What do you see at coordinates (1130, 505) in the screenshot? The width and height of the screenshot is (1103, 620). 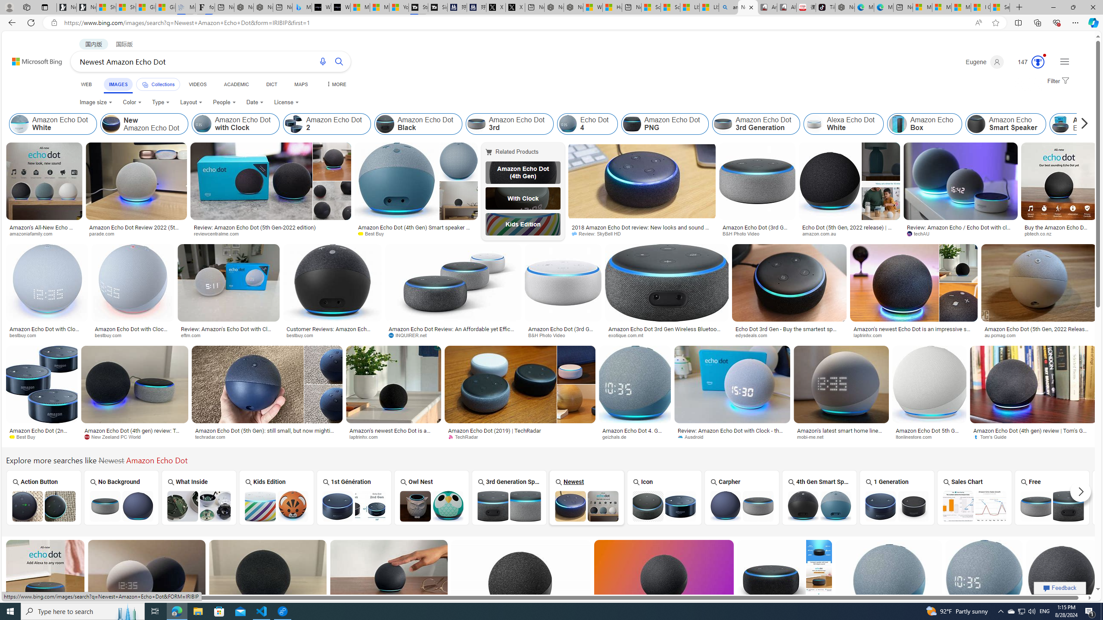 I see `Amazon Echo Dot Black` at bounding box center [1130, 505].